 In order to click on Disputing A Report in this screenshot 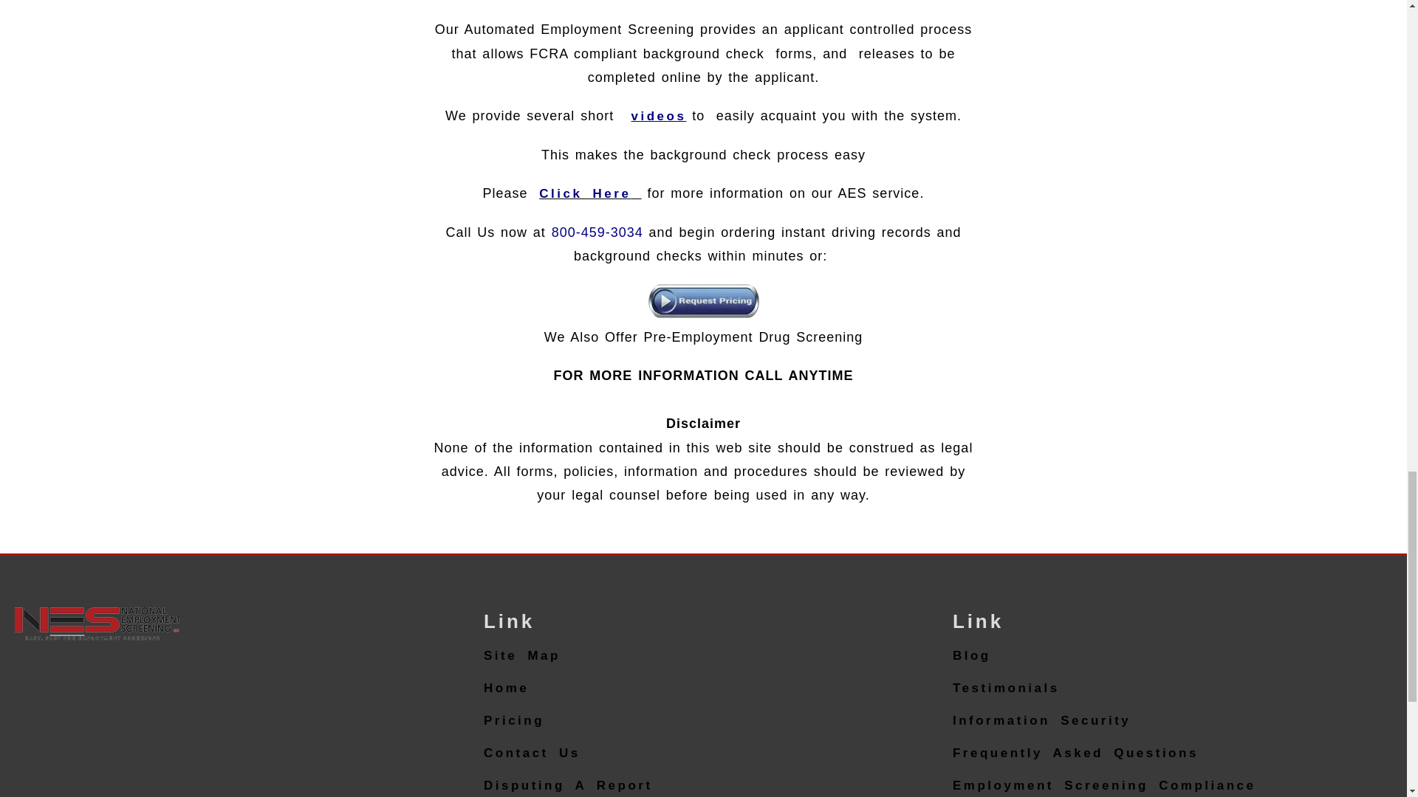, I will do `click(567, 782)`.